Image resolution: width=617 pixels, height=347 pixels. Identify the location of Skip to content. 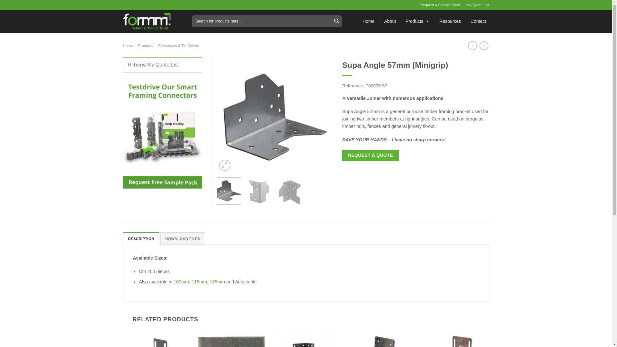
(0, 0).